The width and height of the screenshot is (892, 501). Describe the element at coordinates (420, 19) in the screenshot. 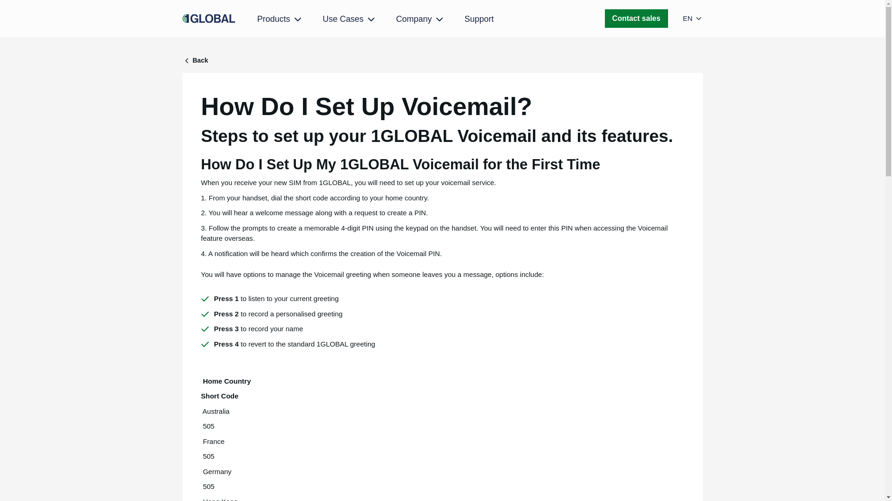

I see `Company` at that location.